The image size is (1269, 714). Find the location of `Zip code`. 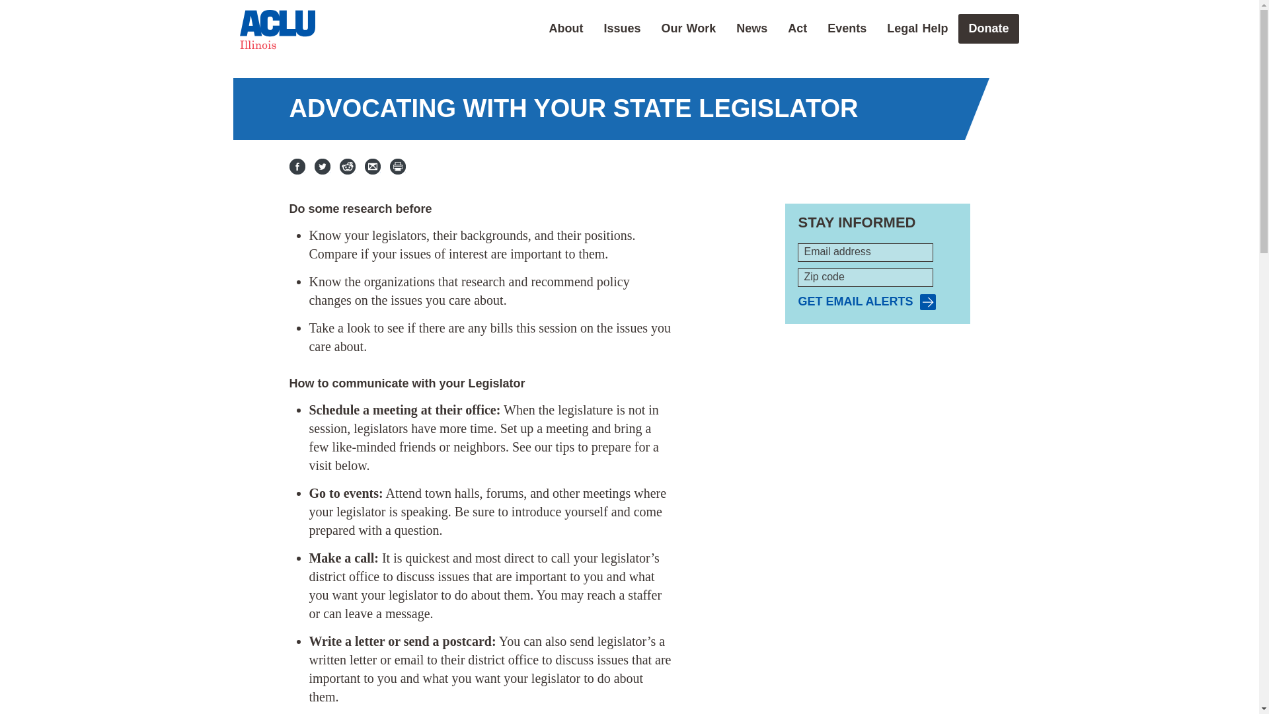

Zip code is located at coordinates (865, 278).